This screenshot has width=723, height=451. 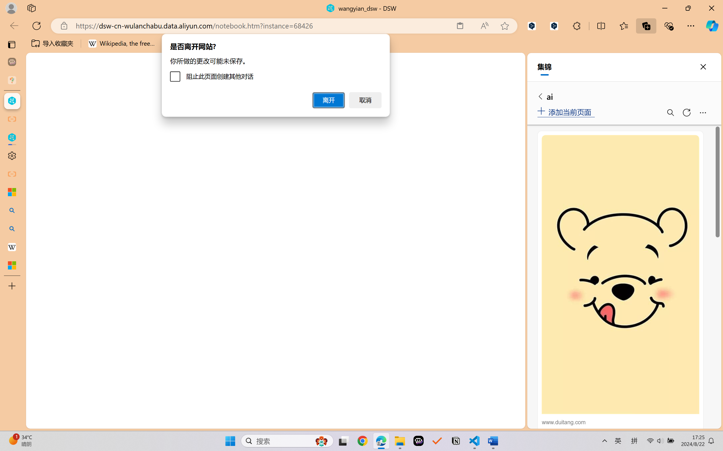 What do you see at coordinates (497, 422) in the screenshot?
I see `copilot-notconnected, Copilot error (click for details)` at bounding box center [497, 422].